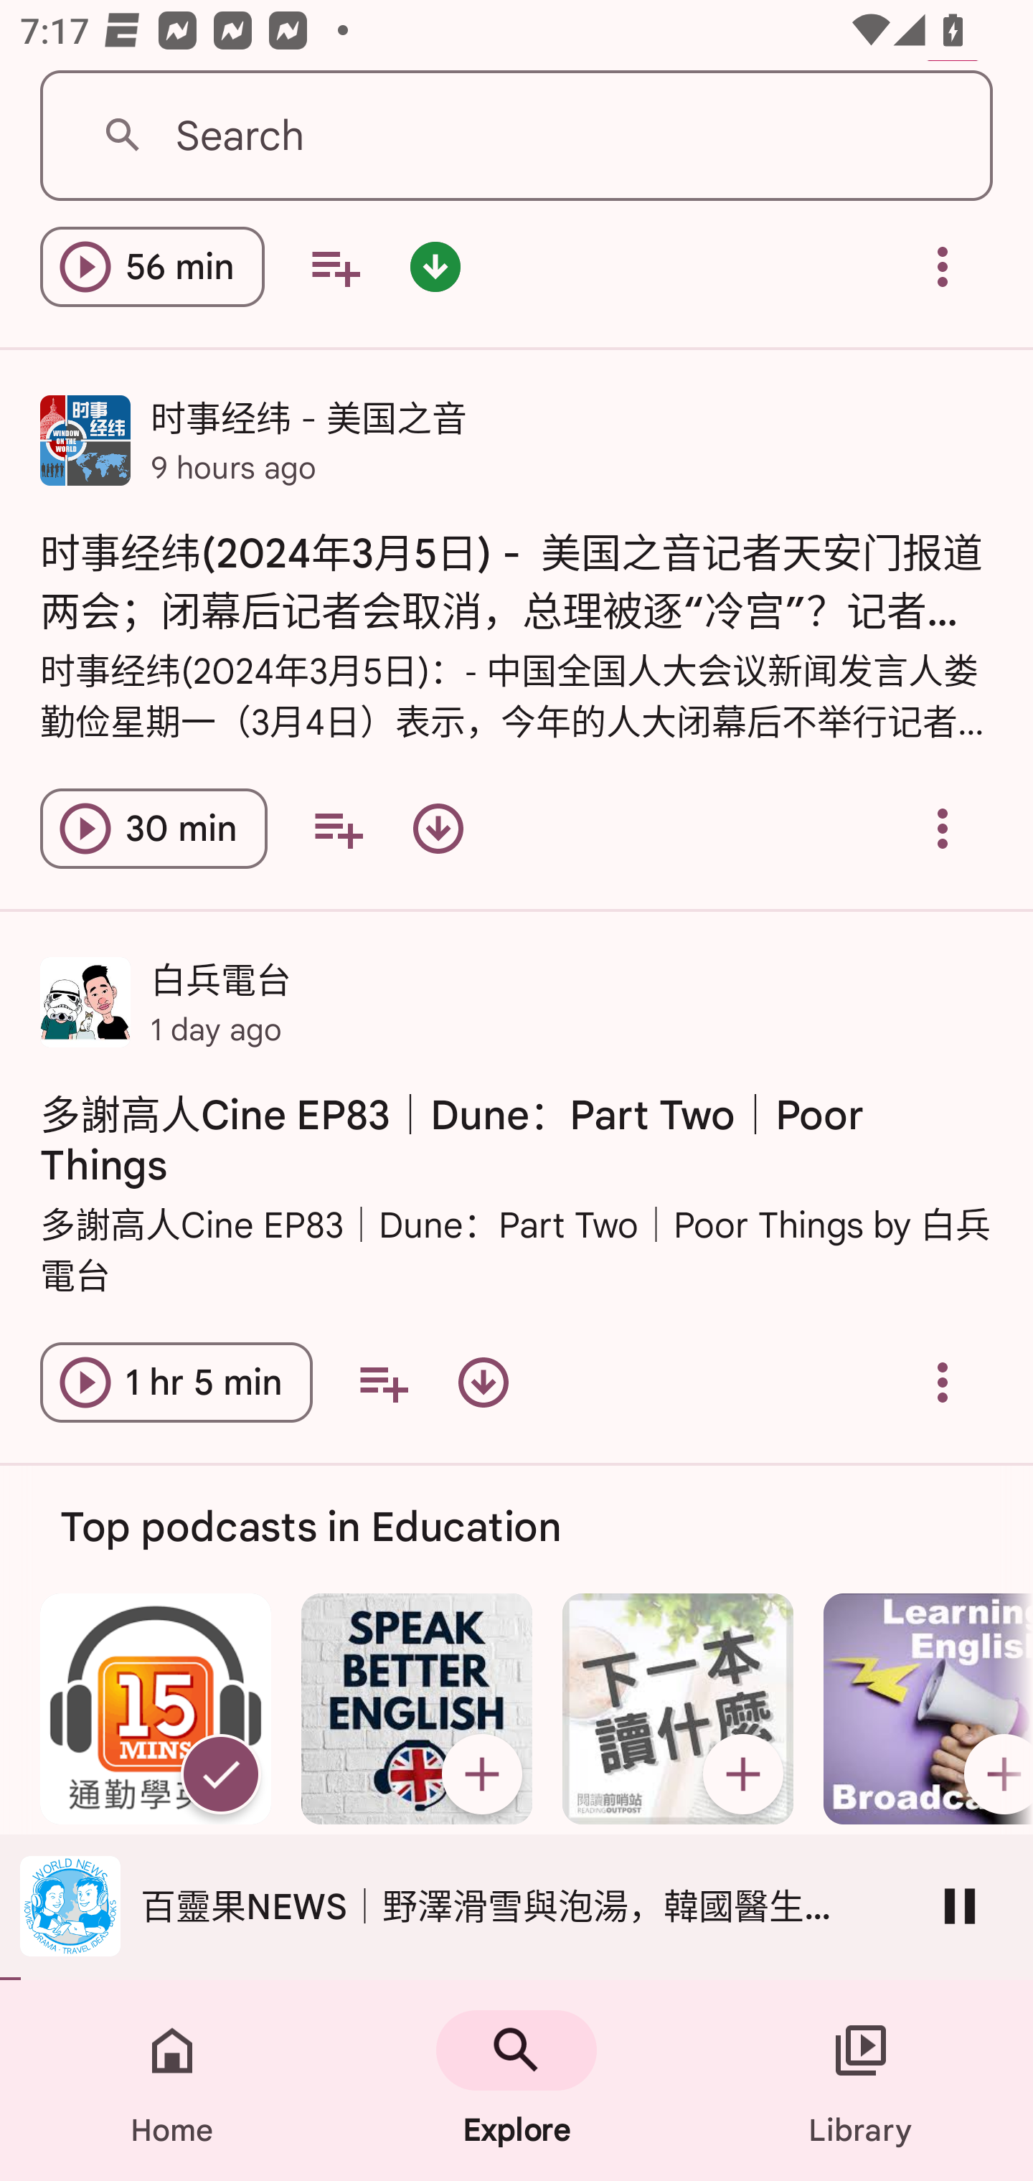 This screenshot has width=1033, height=2181. I want to click on 下一本讀什麼？ Subscribe 下一本讀什麼？ 閱讀前哨站 瓦基, so click(678, 1779).